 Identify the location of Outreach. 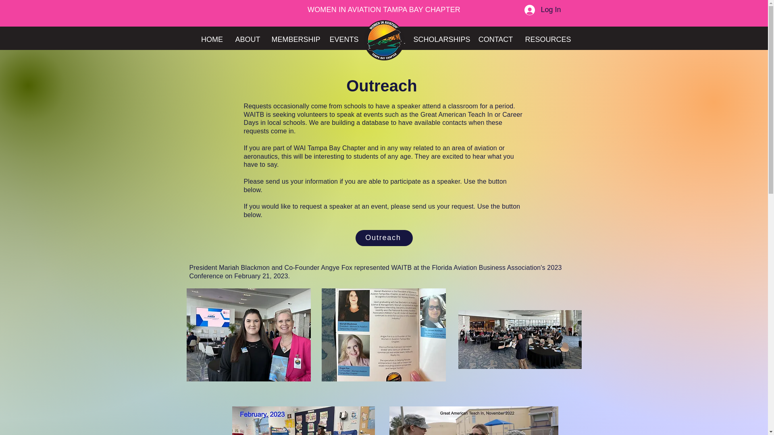
(384, 238).